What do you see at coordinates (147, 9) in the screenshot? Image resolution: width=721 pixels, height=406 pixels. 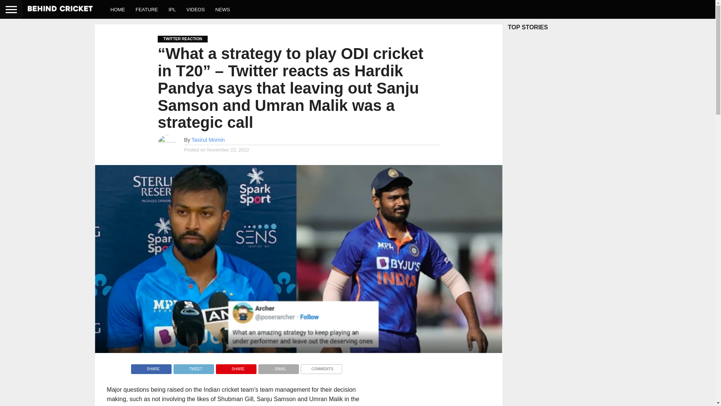 I see `FEATURE` at bounding box center [147, 9].